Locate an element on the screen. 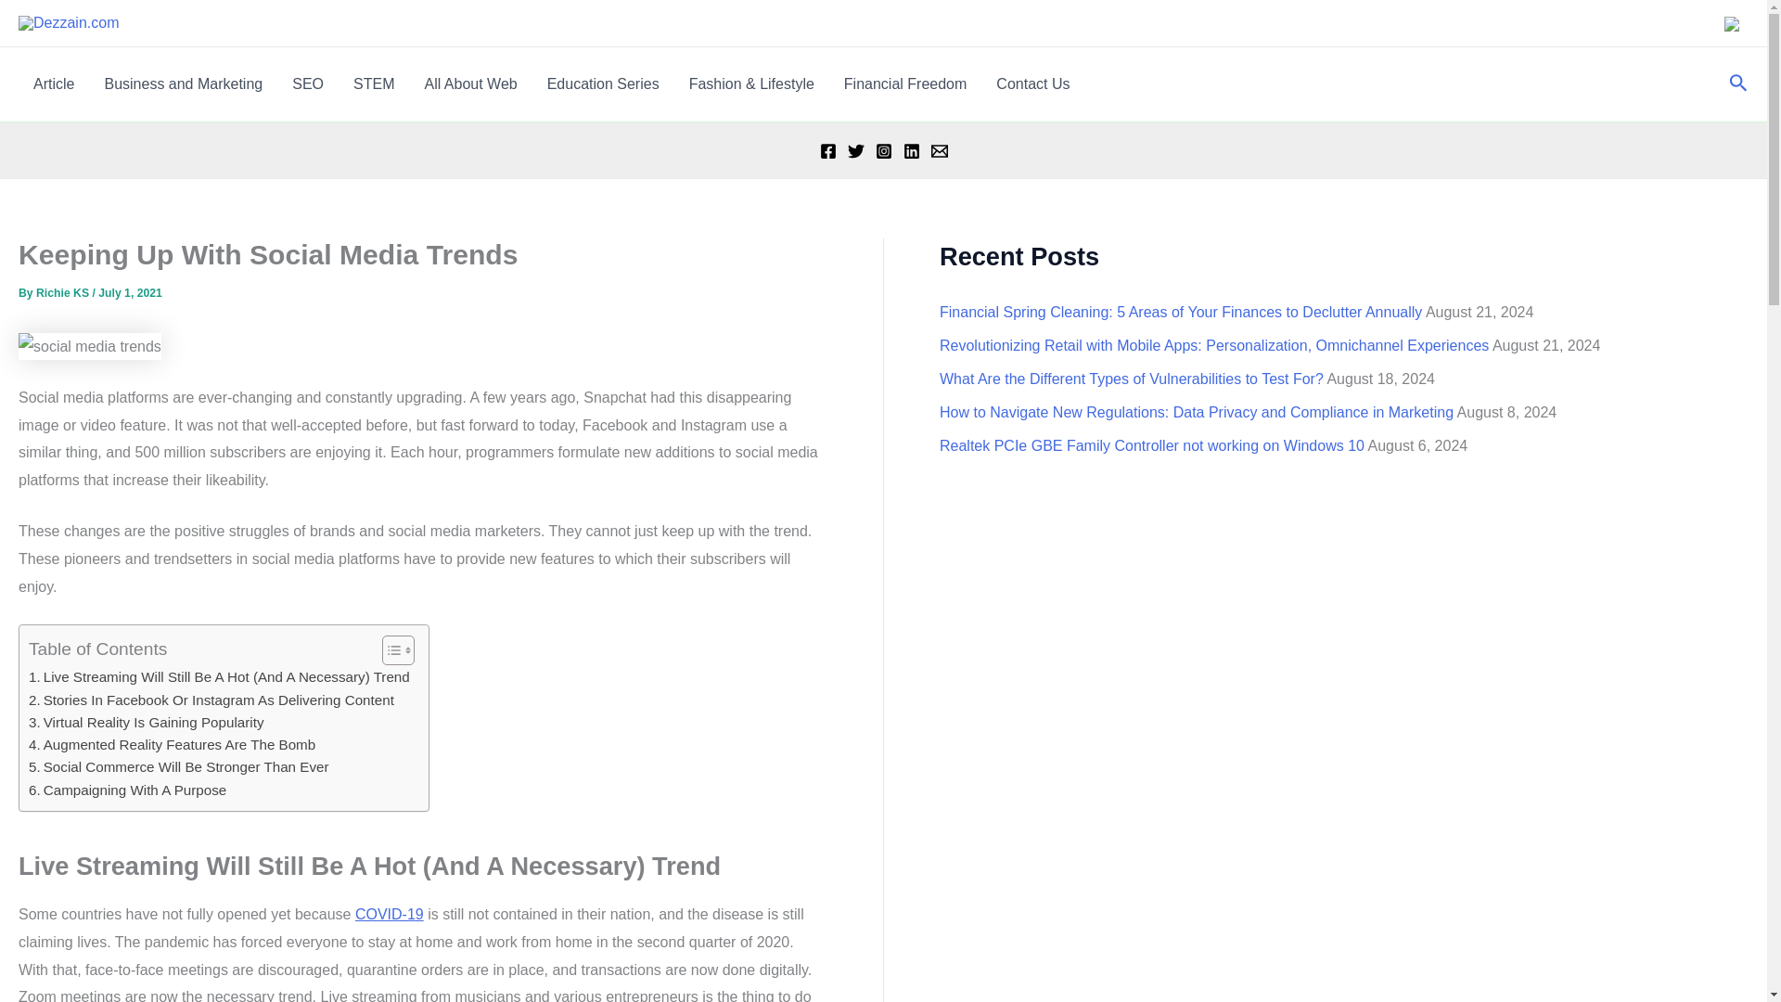  Article is located at coordinates (54, 83).